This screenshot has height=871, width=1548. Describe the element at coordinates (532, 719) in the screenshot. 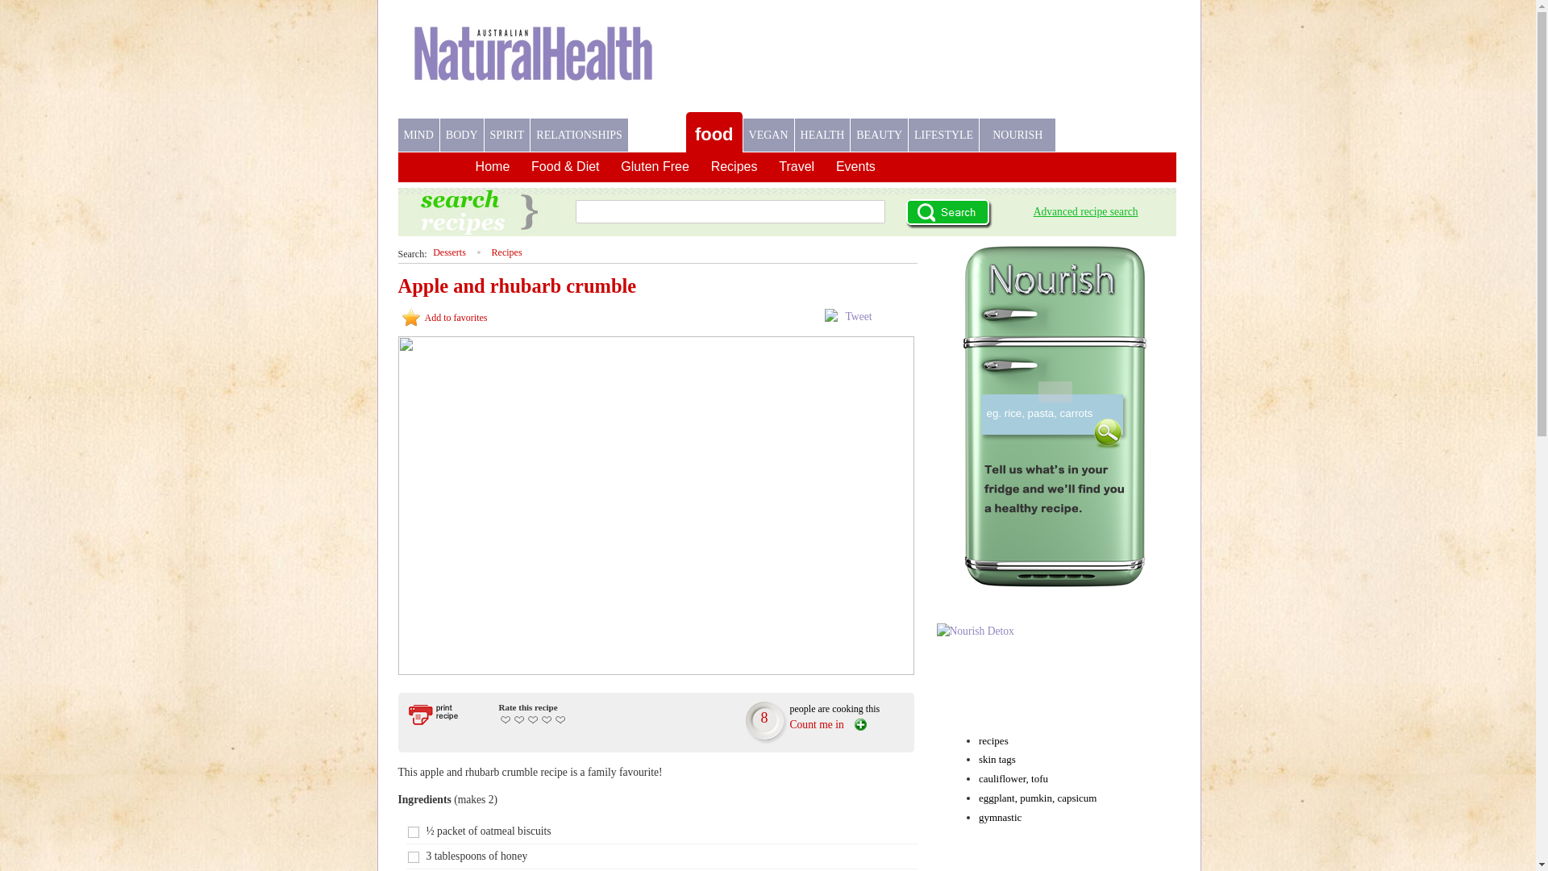

I see `Good` at that location.